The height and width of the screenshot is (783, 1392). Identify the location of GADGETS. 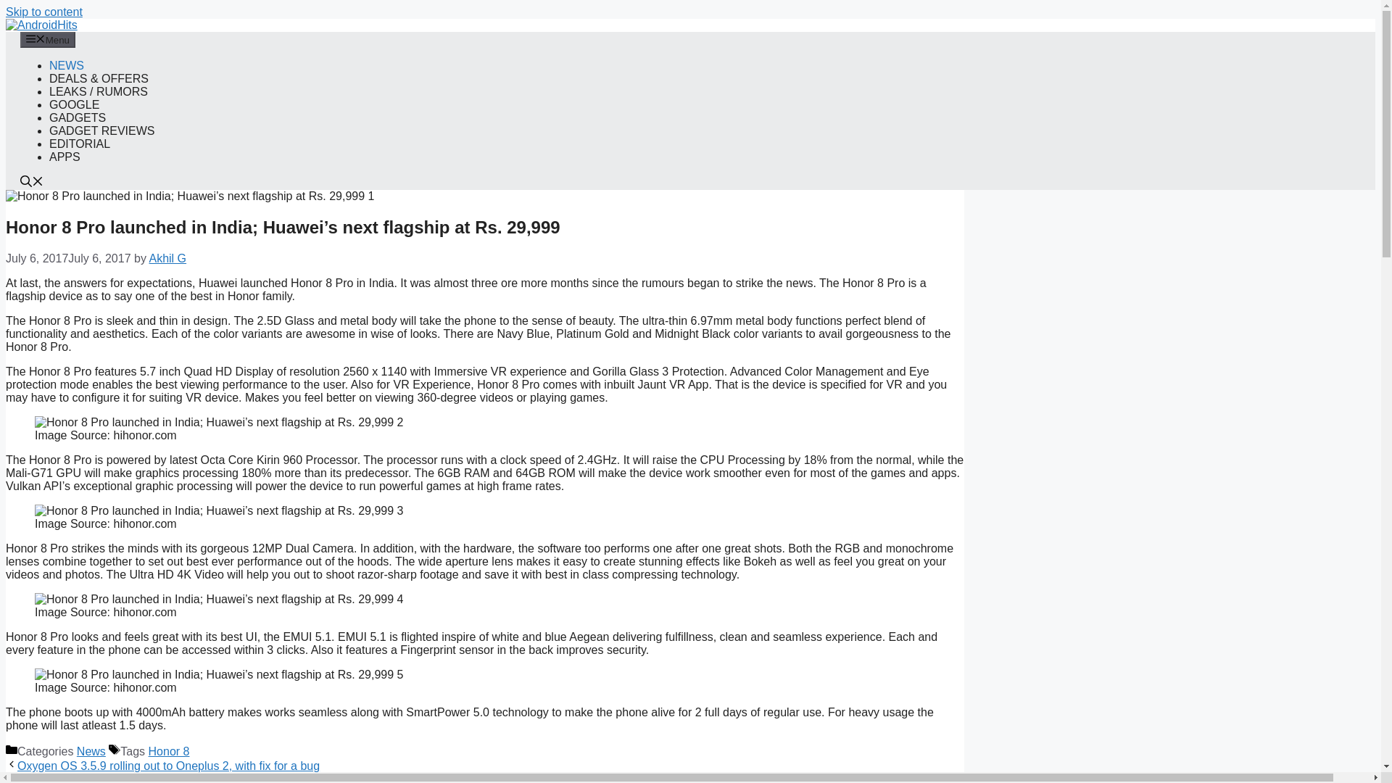
(77, 117).